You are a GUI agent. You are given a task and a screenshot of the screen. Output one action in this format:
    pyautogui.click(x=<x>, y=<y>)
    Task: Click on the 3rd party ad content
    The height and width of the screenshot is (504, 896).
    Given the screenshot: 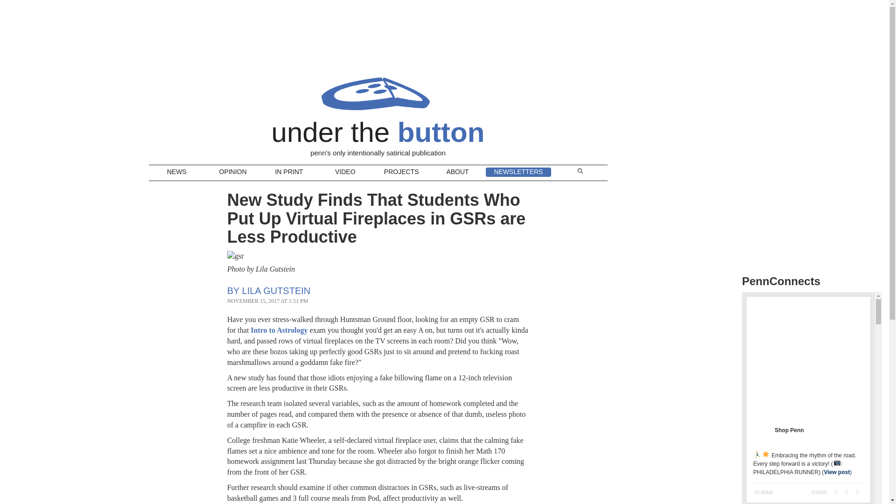 What is the action you would take?
    pyautogui.click(x=812, y=72)
    